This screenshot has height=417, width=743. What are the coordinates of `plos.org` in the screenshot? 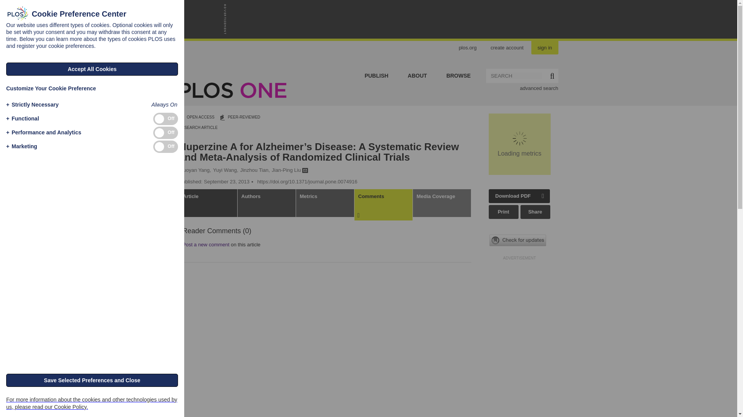 It's located at (467, 47).